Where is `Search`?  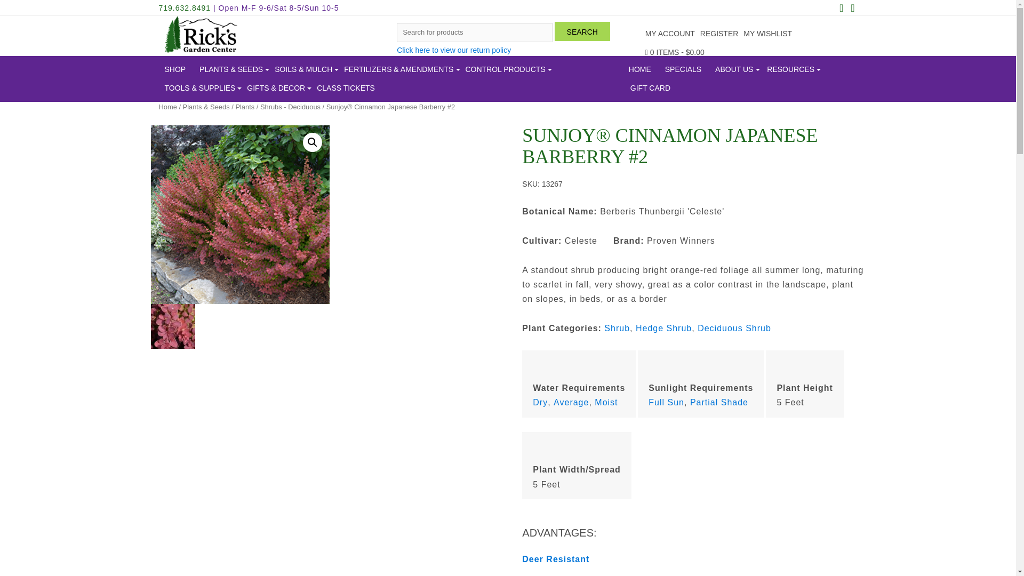 Search is located at coordinates (582, 31).